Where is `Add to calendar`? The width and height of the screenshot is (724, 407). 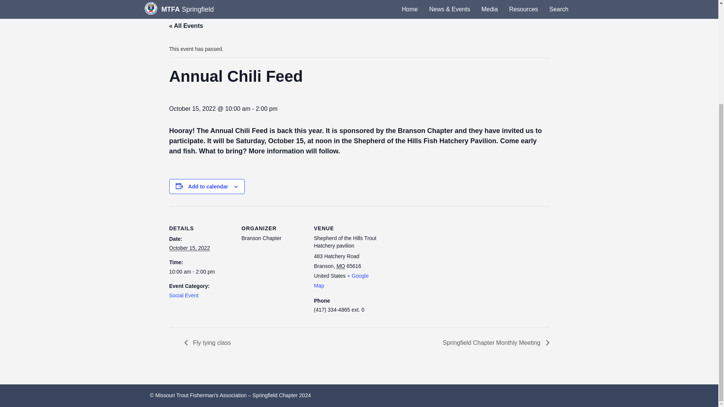
Add to calendar is located at coordinates (208, 187).